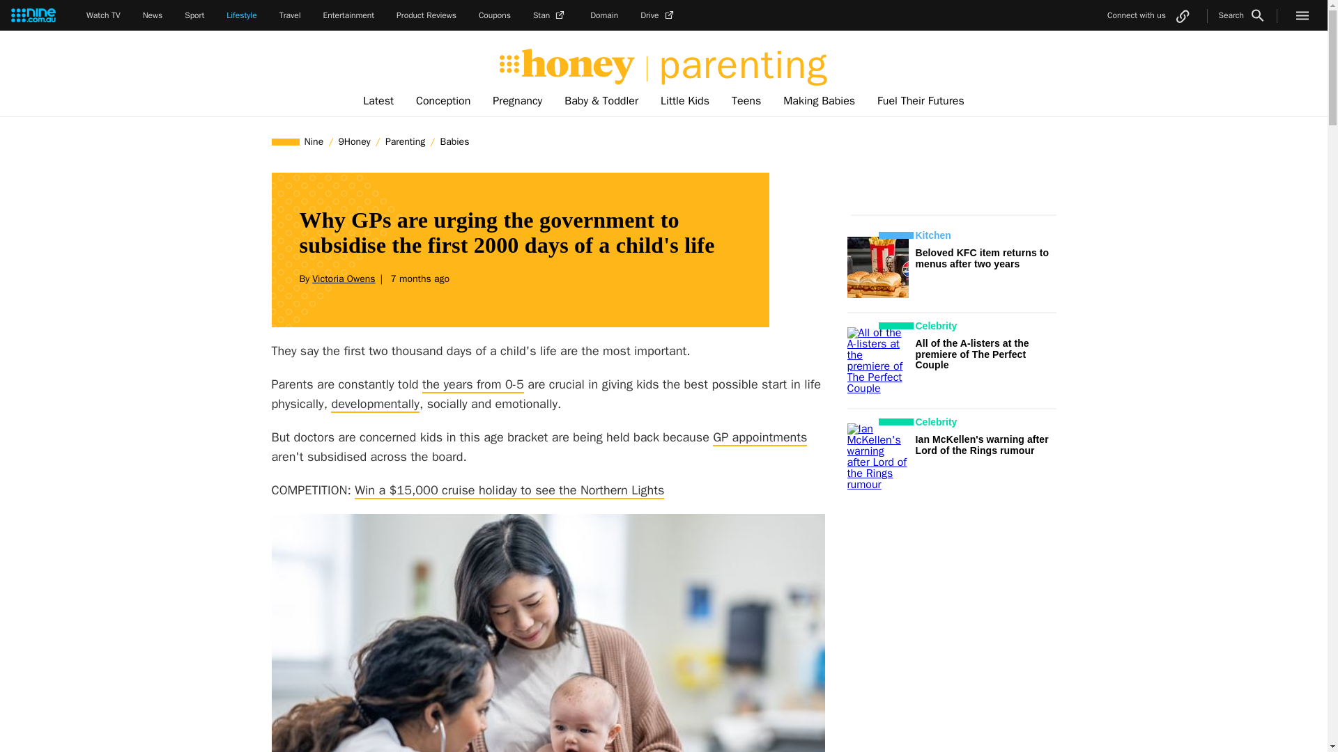 The height and width of the screenshot is (752, 1338). Describe the element at coordinates (404, 141) in the screenshot. I see `Parenting` at that location.